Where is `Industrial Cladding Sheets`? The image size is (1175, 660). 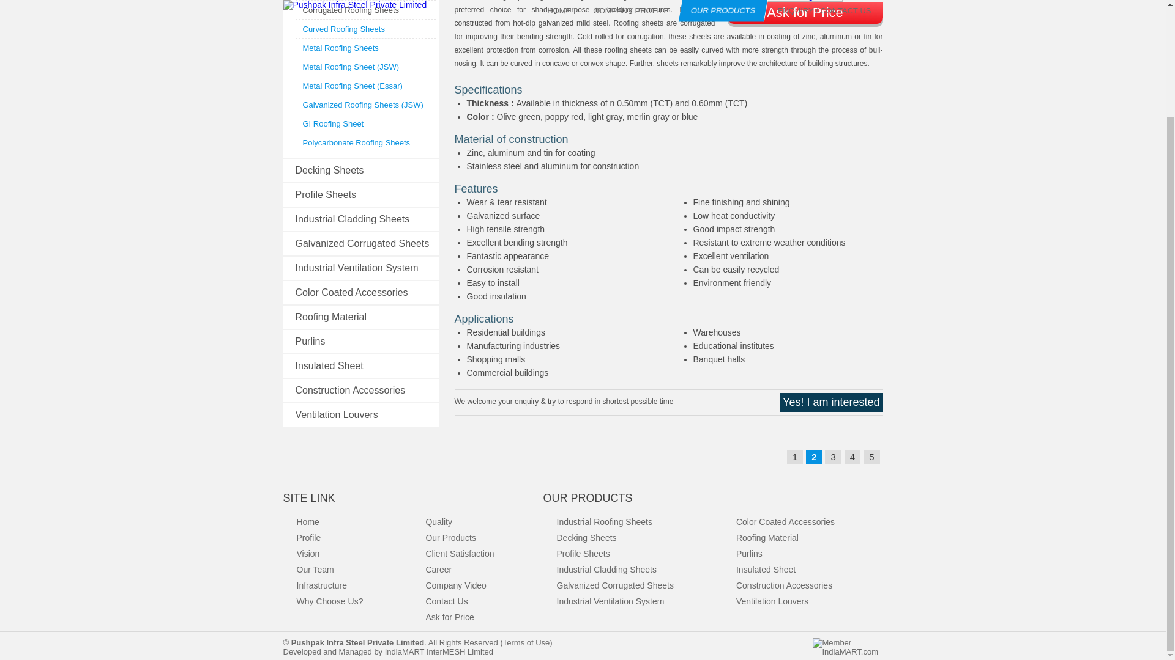 Industrial Cladding Sheets is located at coordinates (351, 219).